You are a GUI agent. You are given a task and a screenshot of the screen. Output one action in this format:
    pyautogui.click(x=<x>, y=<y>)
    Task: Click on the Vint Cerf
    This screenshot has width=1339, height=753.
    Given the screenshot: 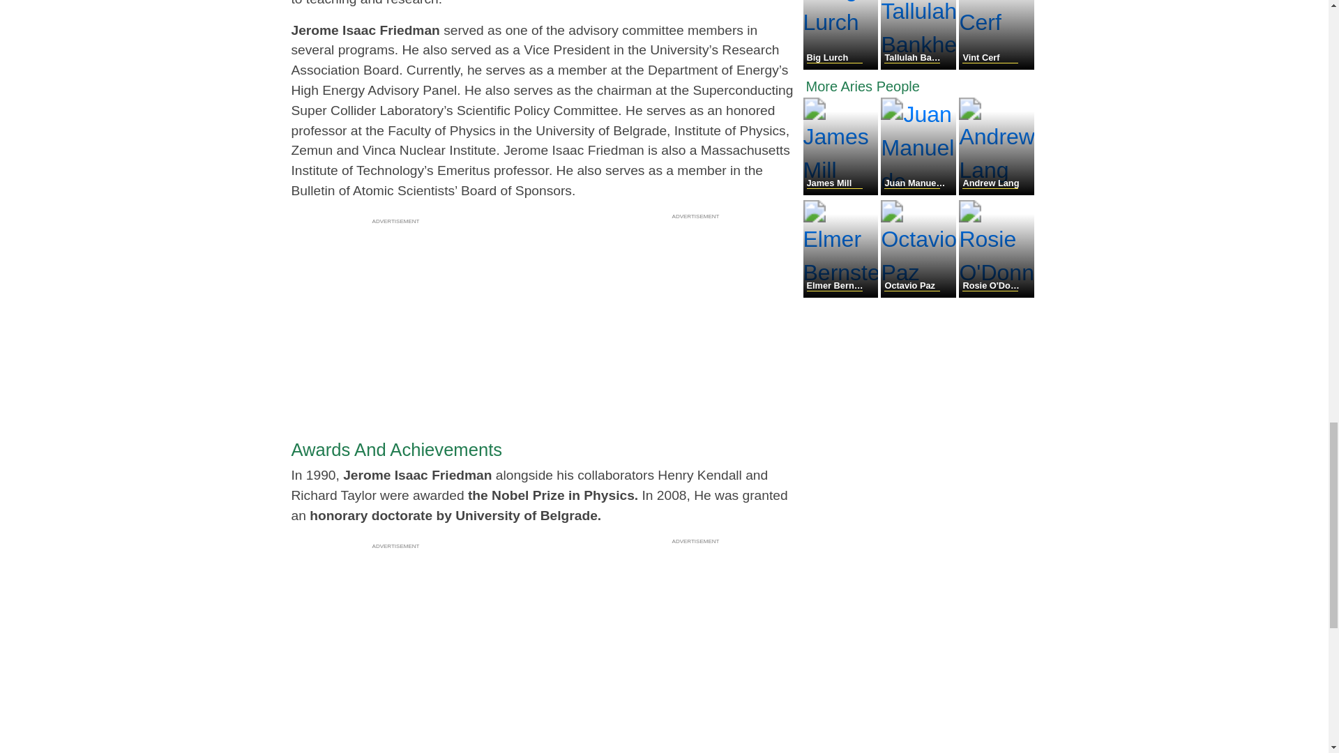 What is the action you would take?
    pyautogui.click(x=996, y=66)
    